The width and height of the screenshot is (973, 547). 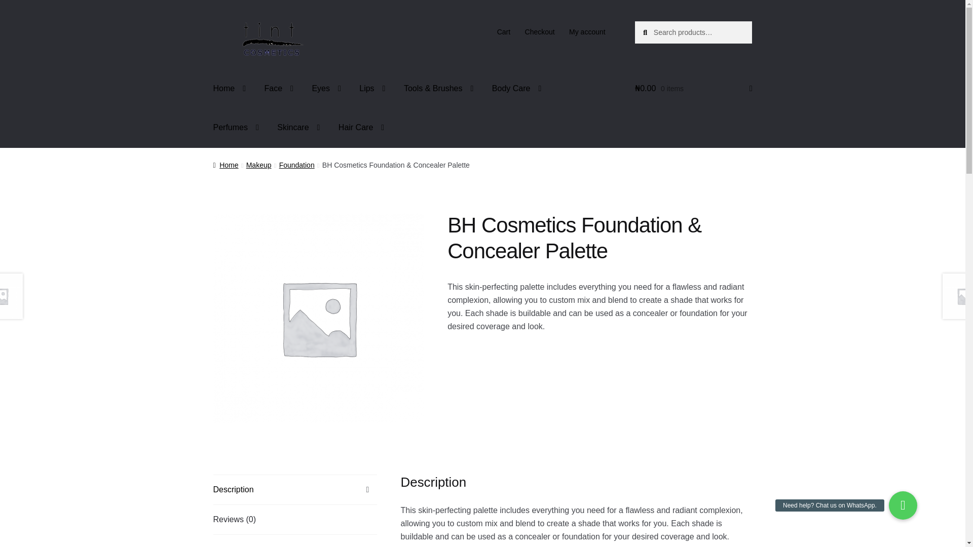 I want to click on Home, so click(x=230, y=88).